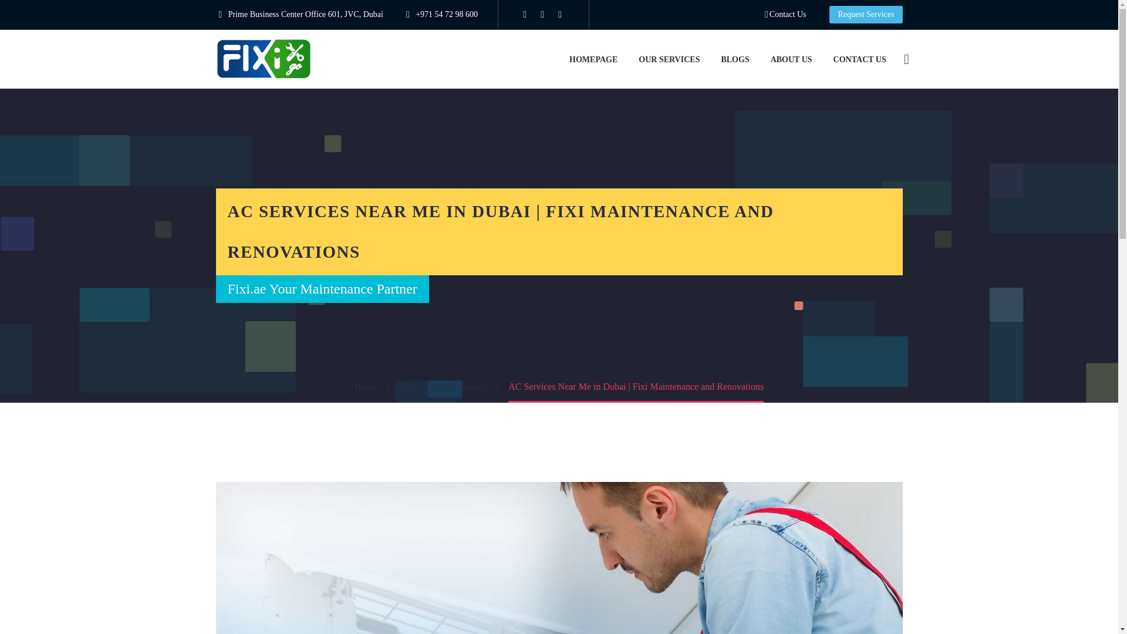  Describe the element at coordinates (525, 15) in the screenshot. I see `Facebook` at that location.